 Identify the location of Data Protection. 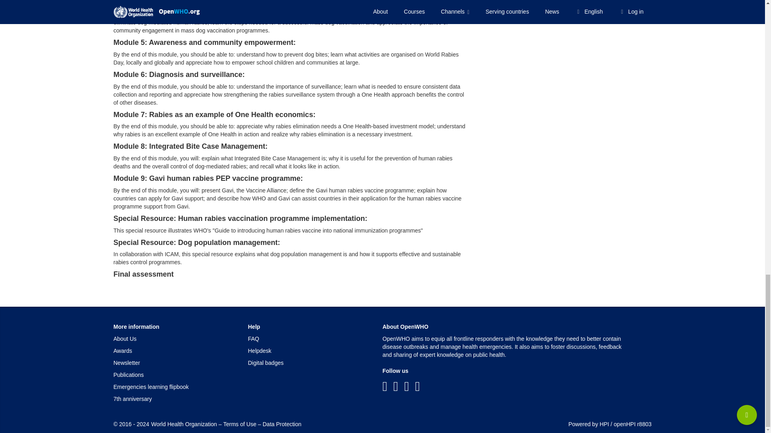
(282, 424).